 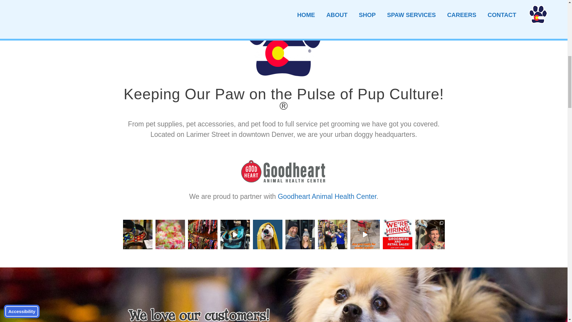 I want to click on Goodheart Animal Health Center, so click(x=327, y=196).